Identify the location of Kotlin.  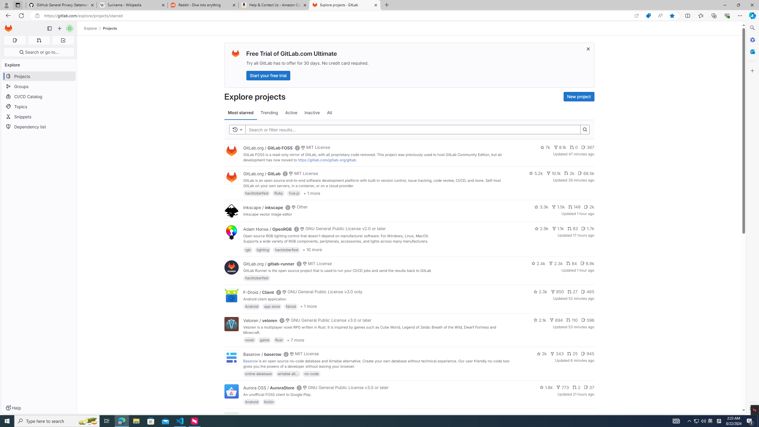
(269, 402).